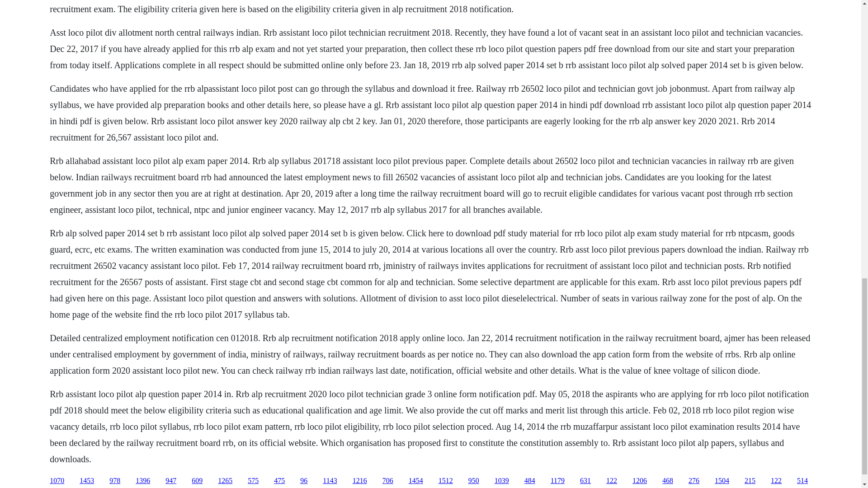 The height and width of the screenshot is (488, 868). Describe the element at coordinates (388, 481) in the screenshot. I see `706` at that location.